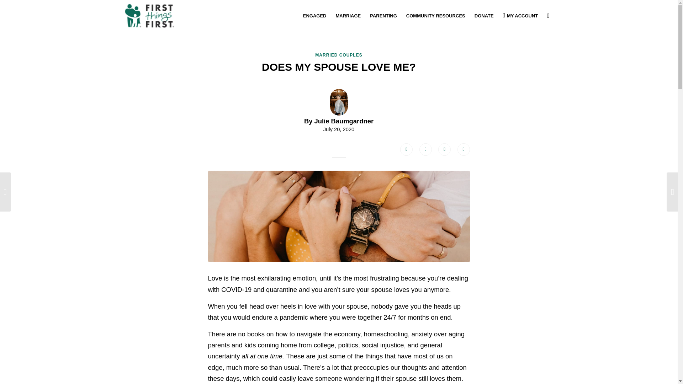  Describe the element at coordinates (339, 111) in the screenshot. I see `Share on Facebook` at that location.